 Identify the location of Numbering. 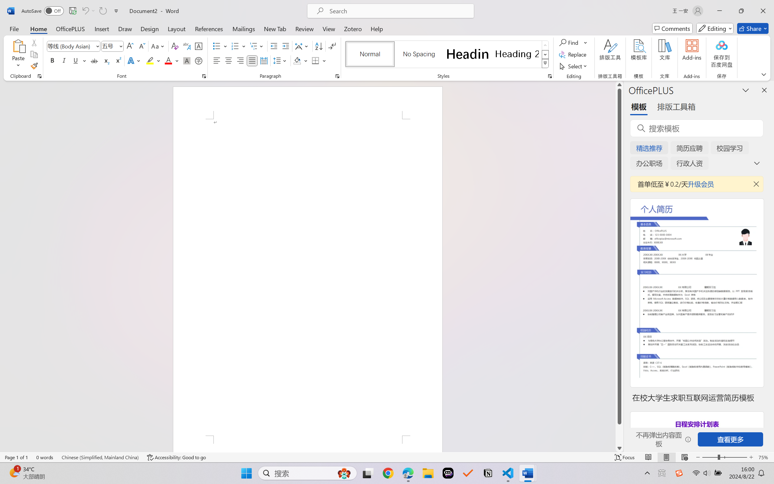
(239, 46).